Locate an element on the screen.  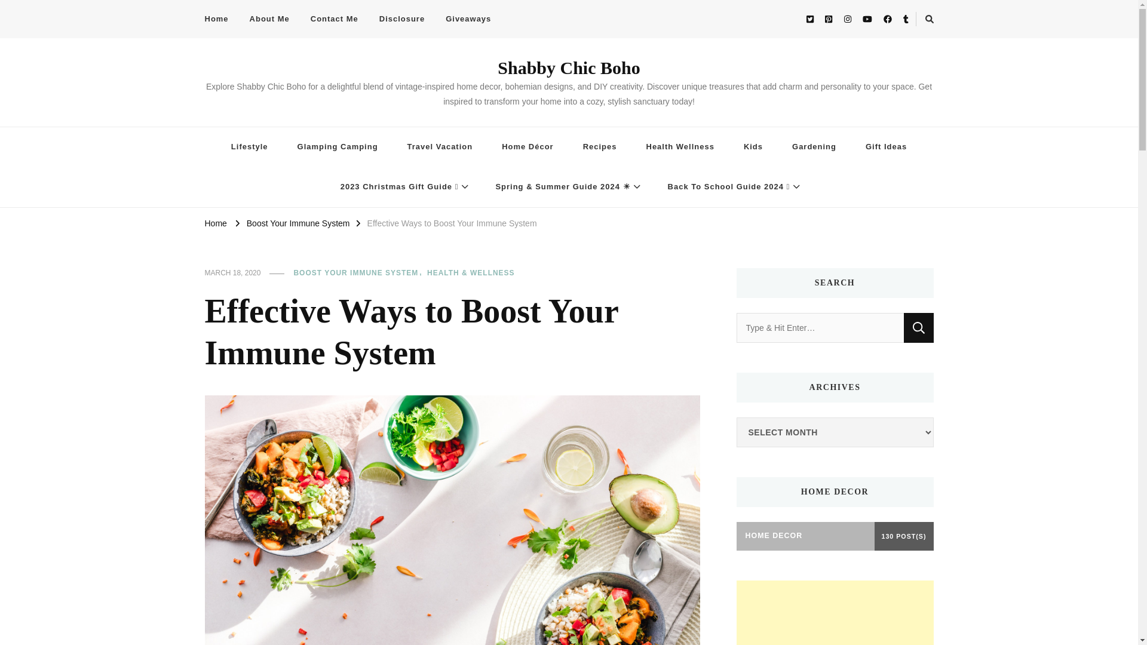
Gardening is located at coordinates (814, 147).